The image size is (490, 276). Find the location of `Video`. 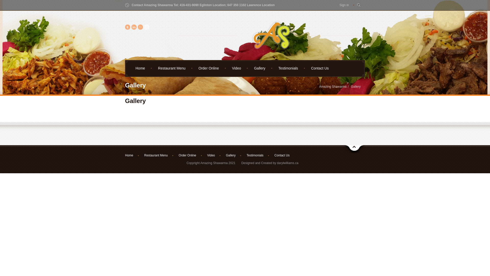

Video is located at coordinates (236, 68).